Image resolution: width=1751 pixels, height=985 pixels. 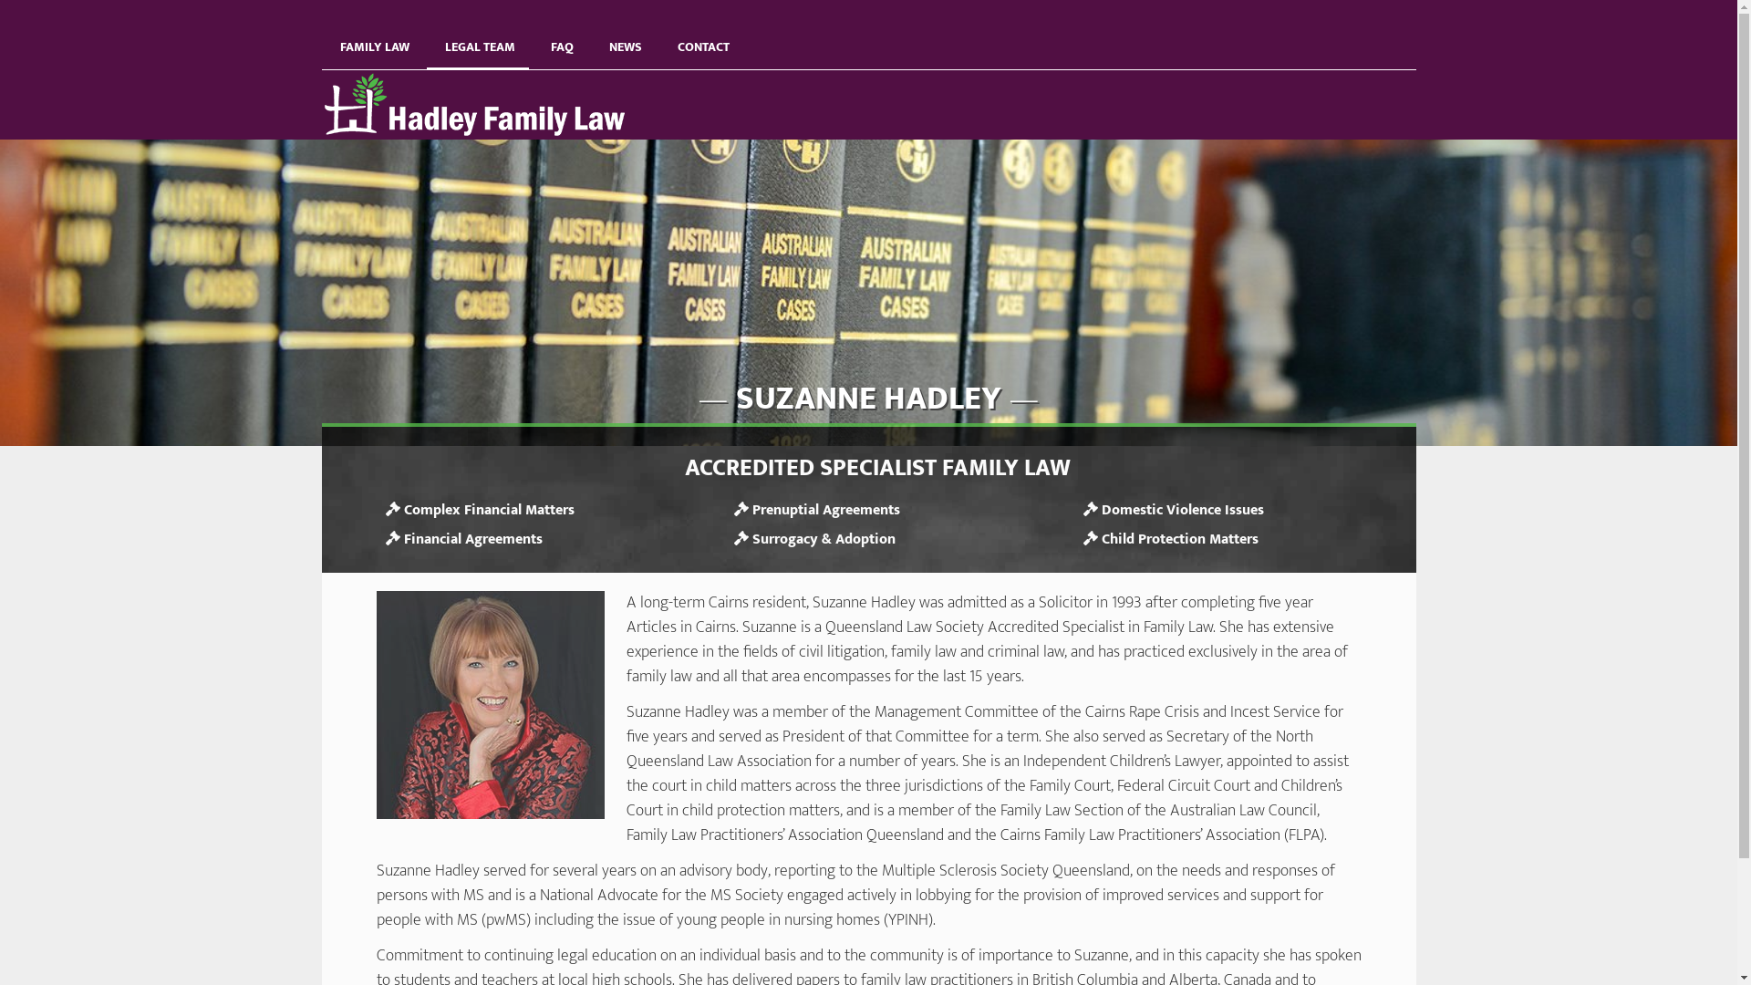 I want to click on LEGAL TEAM, so click(x=478, y=35).